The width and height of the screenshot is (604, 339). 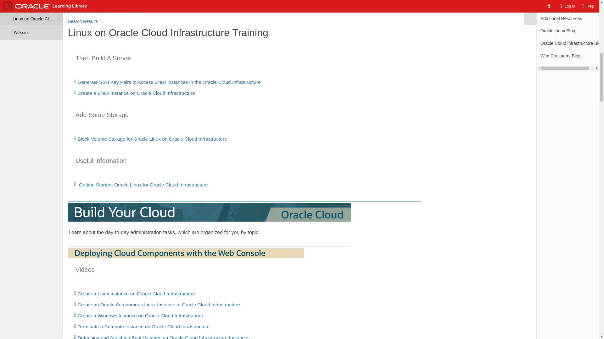 I want to click on Link, so click(x=76, y=184).